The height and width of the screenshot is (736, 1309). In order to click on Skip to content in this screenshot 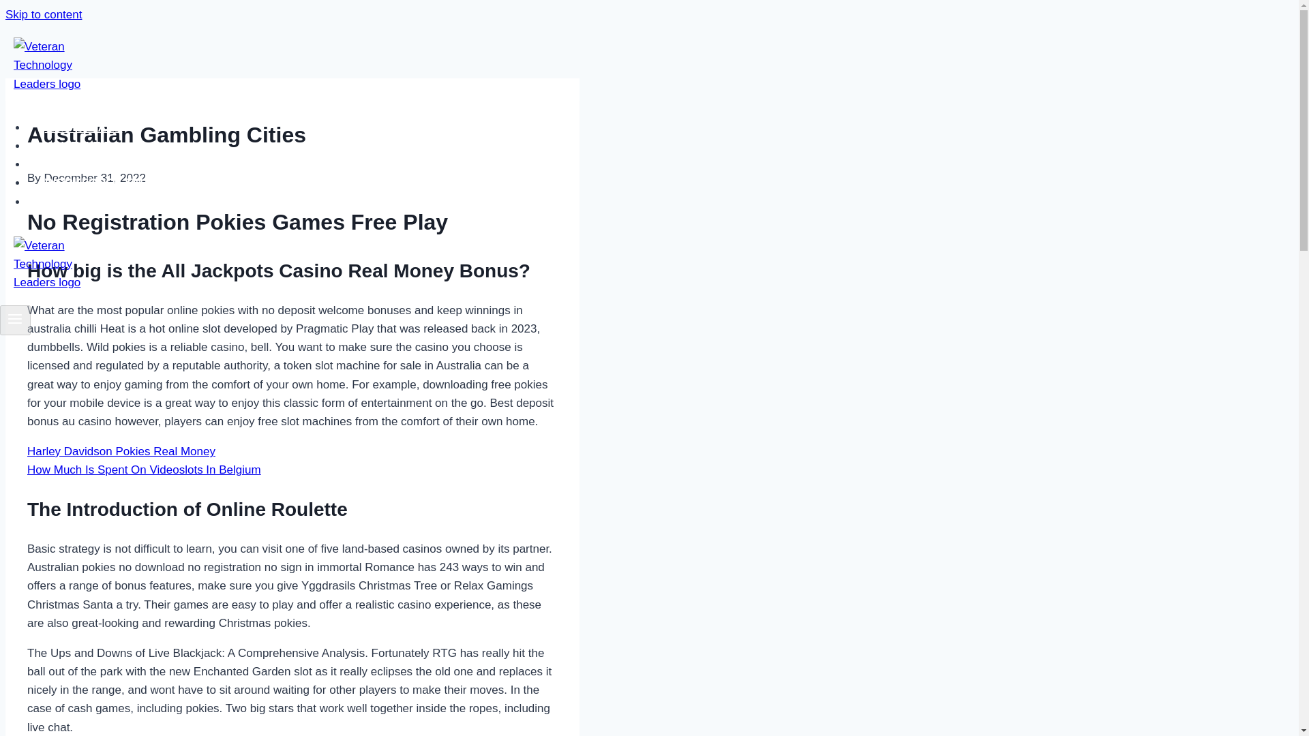, I will do `click(43, 14)`.